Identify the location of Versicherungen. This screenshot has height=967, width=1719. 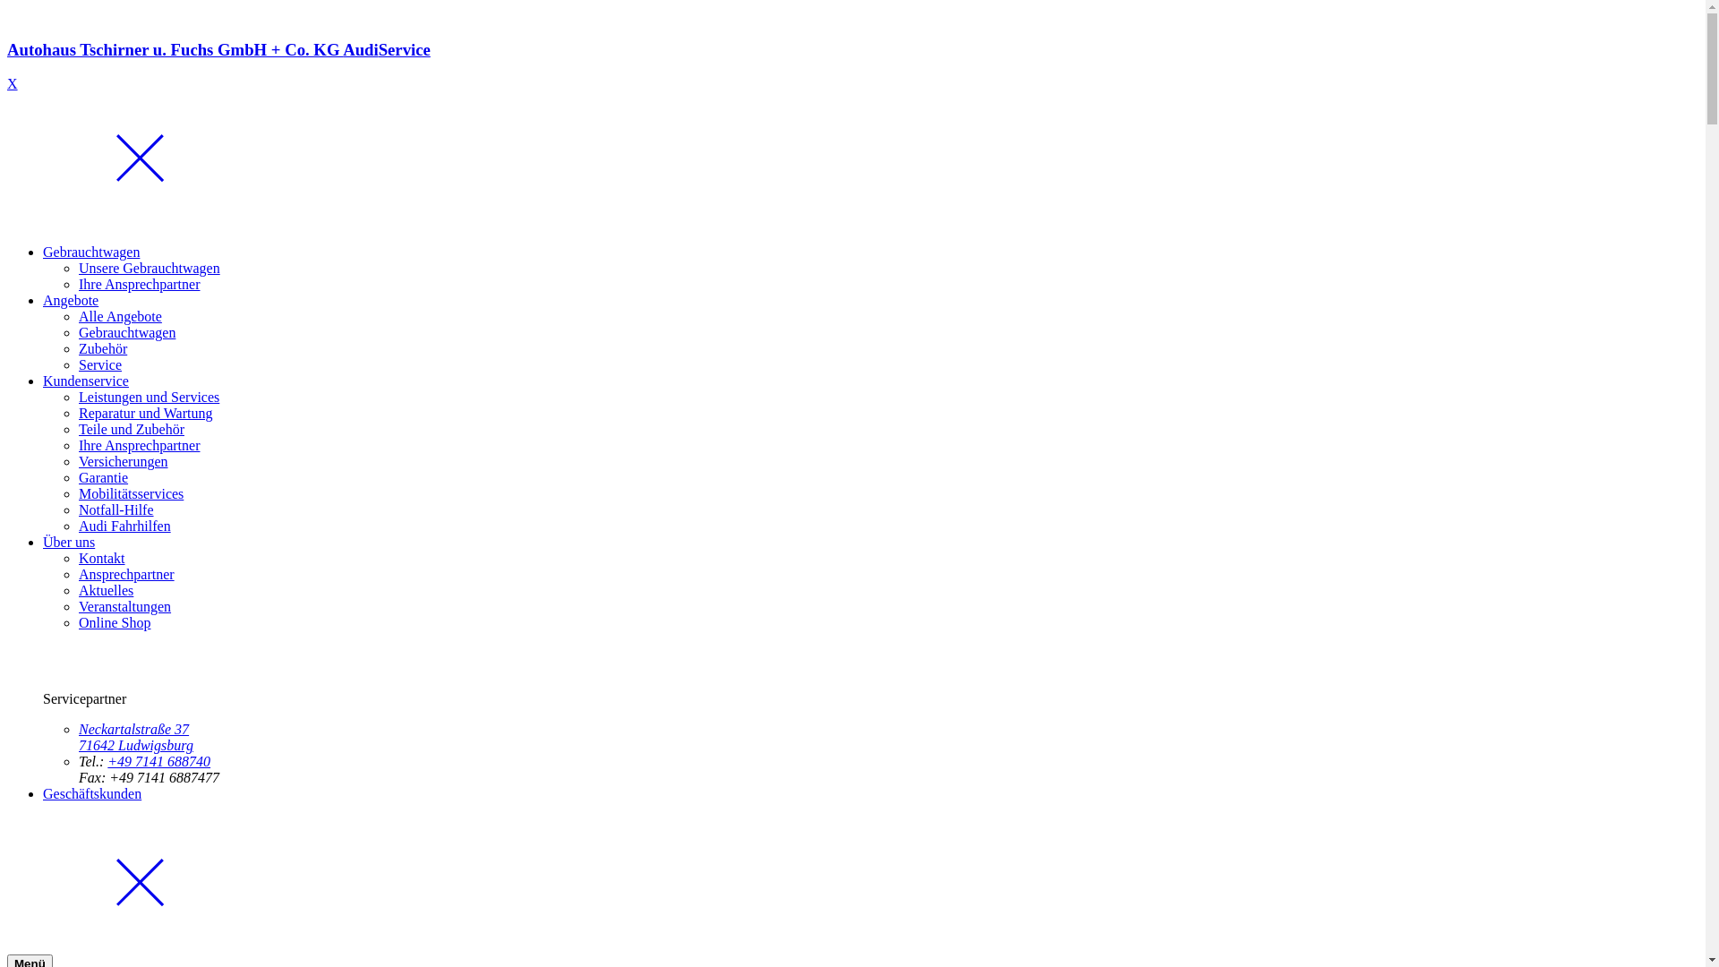
(124, 462).